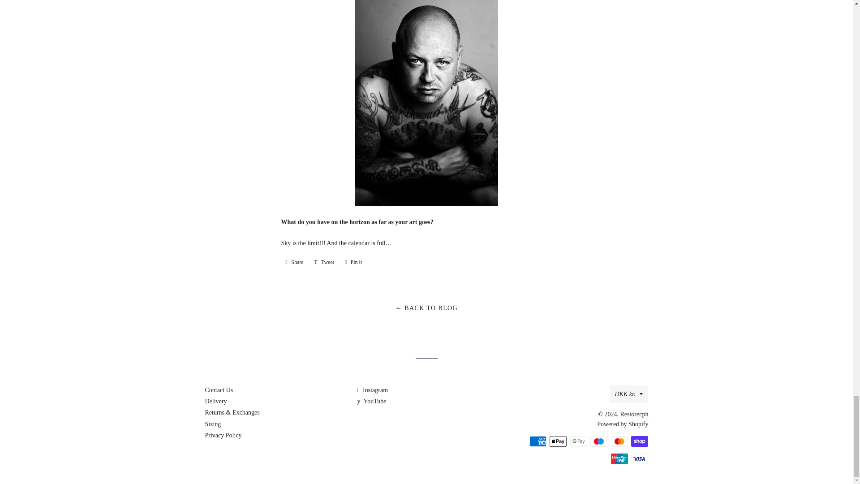 The image size is (860, 484). Describe the element at coordinates (598, 441) in the screenshot. I see `Maestro` at that location.